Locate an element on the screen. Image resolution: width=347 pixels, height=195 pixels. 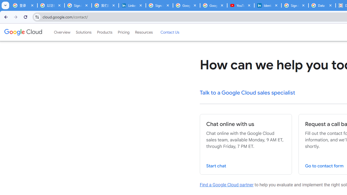
LinkedIn Privacy Policy is located at coordinates (132, 5).